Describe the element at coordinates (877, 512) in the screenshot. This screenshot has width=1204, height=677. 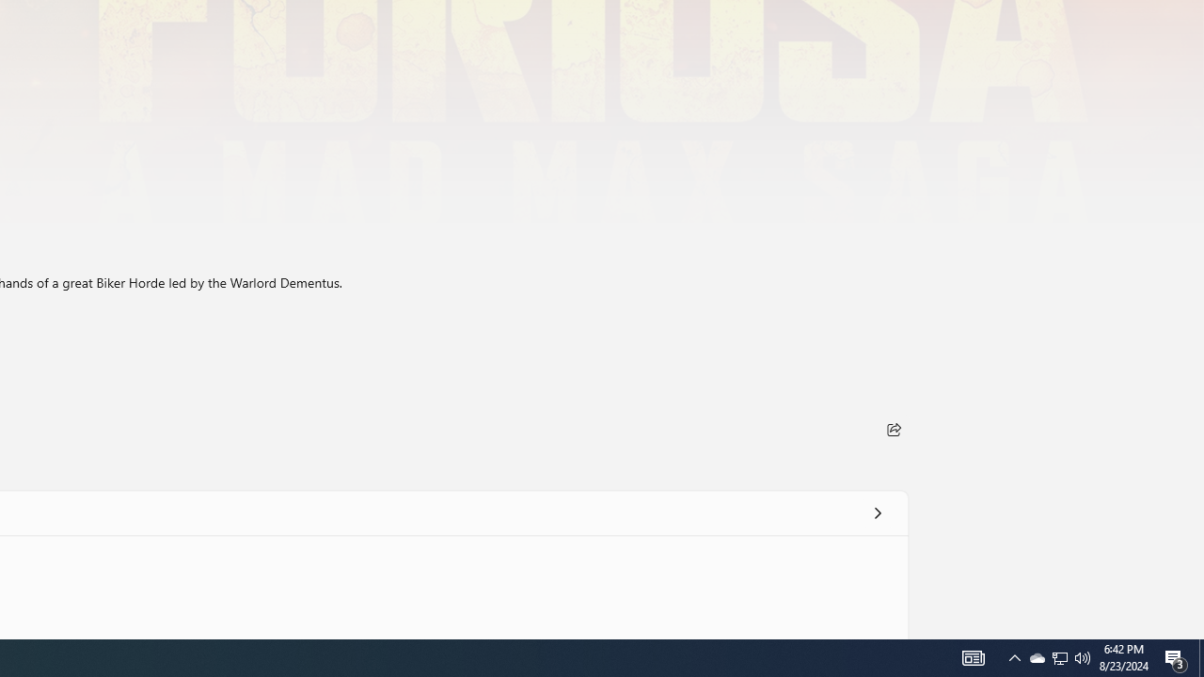
I see `See all` at that location.